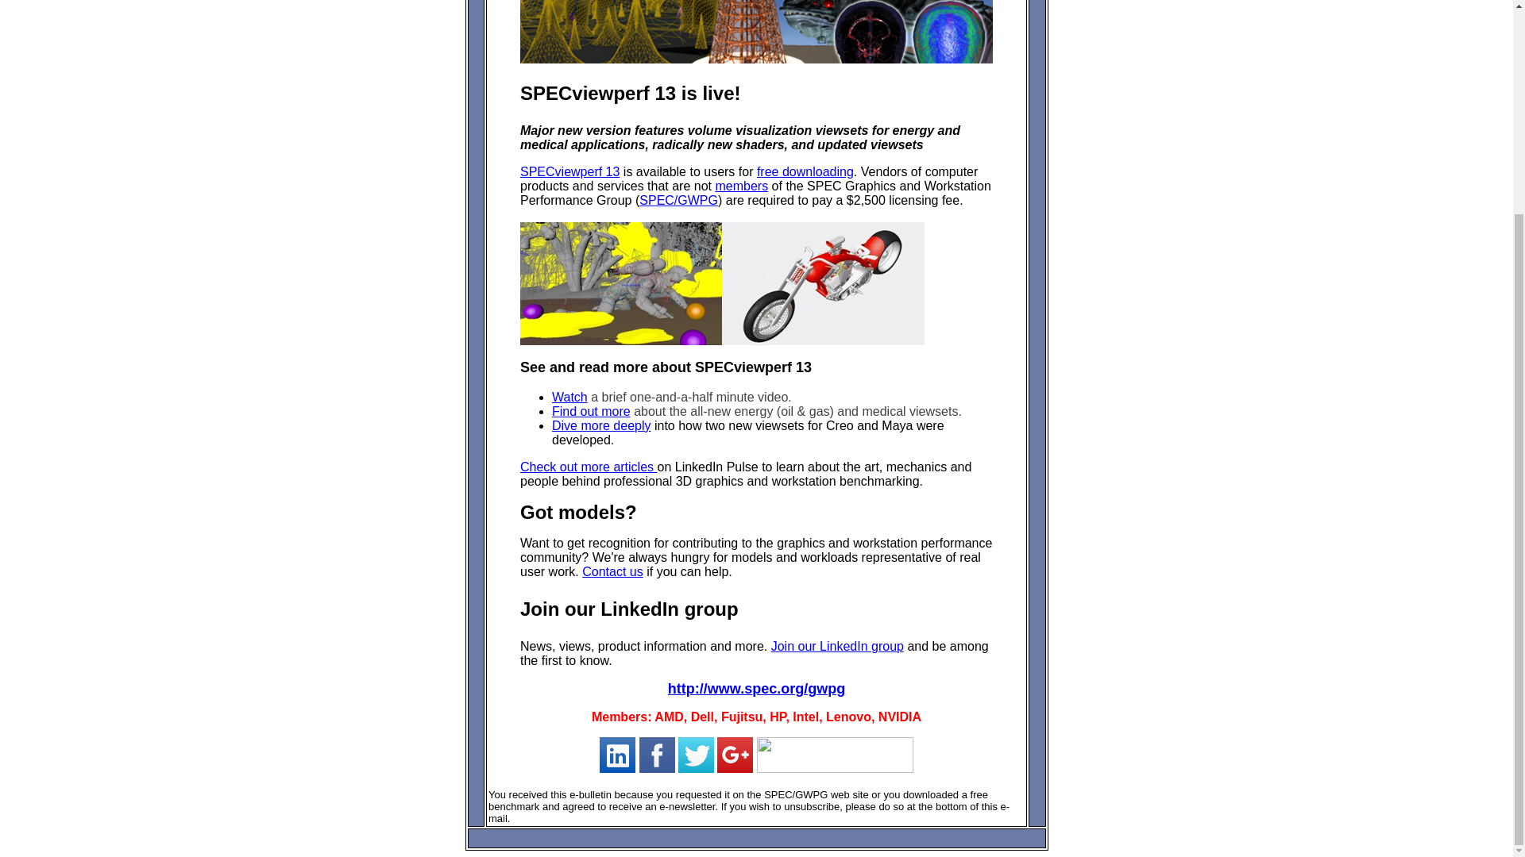 The height and width of the screenshot is (857, 1525). What do you see at coordinates (742, 186) in the screenshot?
I see `members` at bounding box center [742, 186].